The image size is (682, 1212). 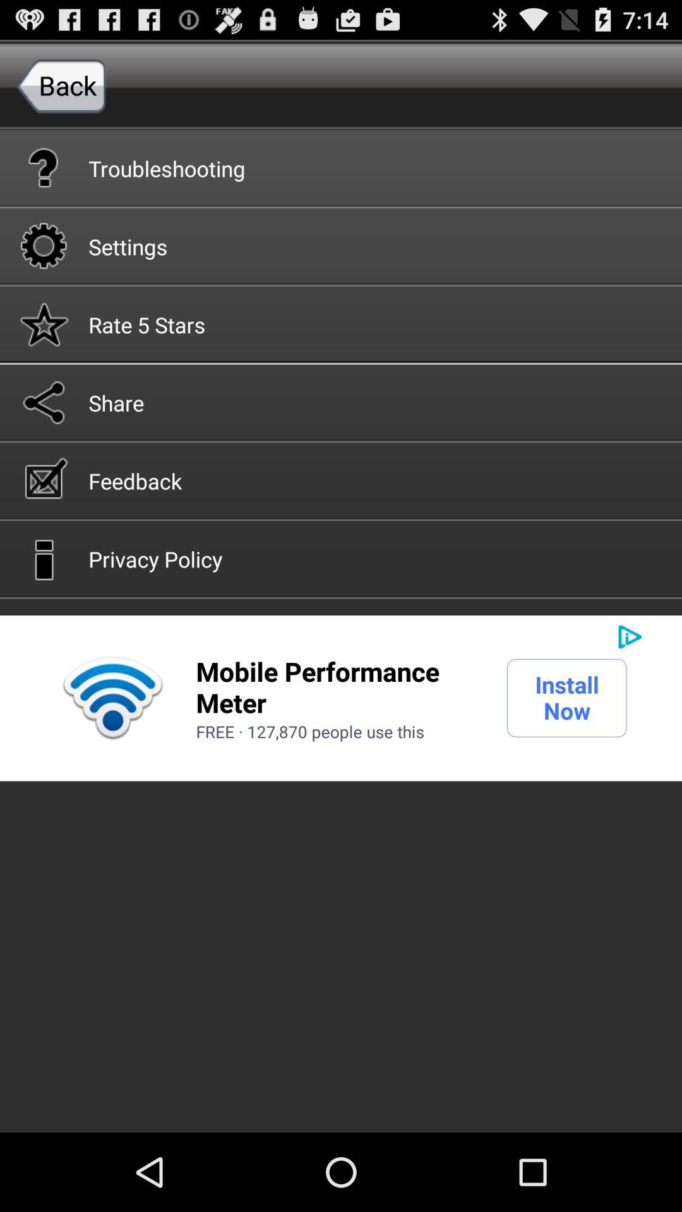 I want to click on turn off button below back, so click(x=341, y=167).